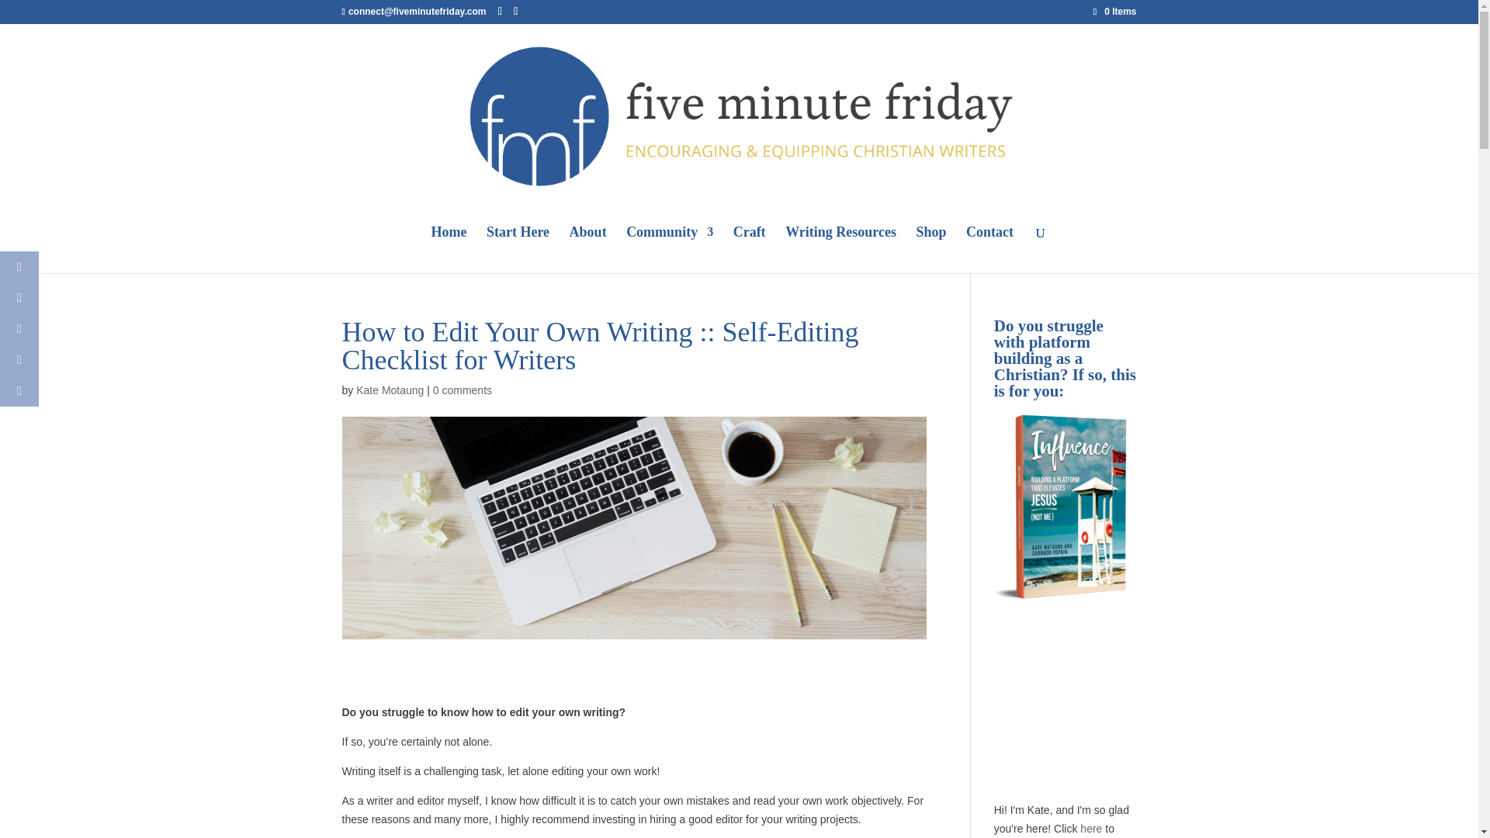  I want to click on Posts by Kate Motaung, so click(390, 390).